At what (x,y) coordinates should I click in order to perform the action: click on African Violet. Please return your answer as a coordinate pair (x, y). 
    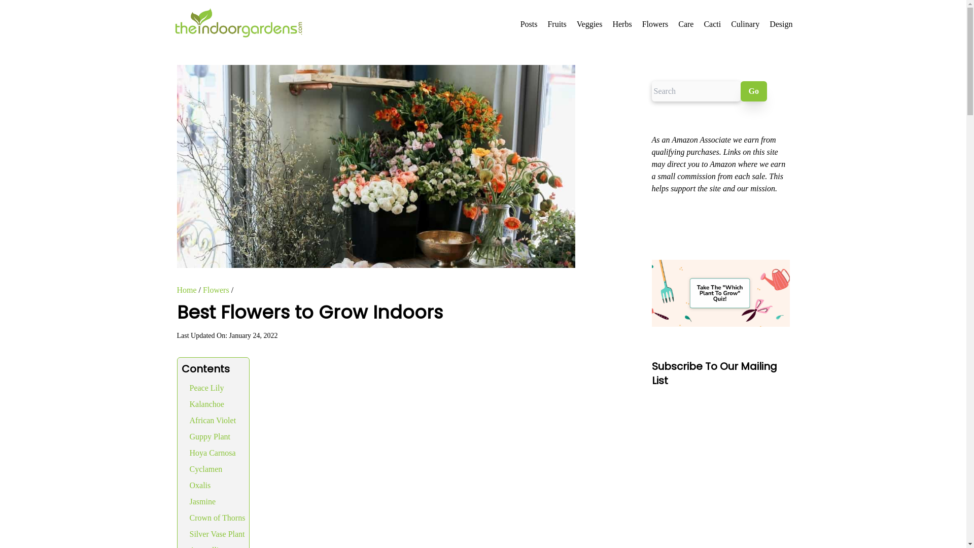
    Looking at the image, I should click on (213, 420).